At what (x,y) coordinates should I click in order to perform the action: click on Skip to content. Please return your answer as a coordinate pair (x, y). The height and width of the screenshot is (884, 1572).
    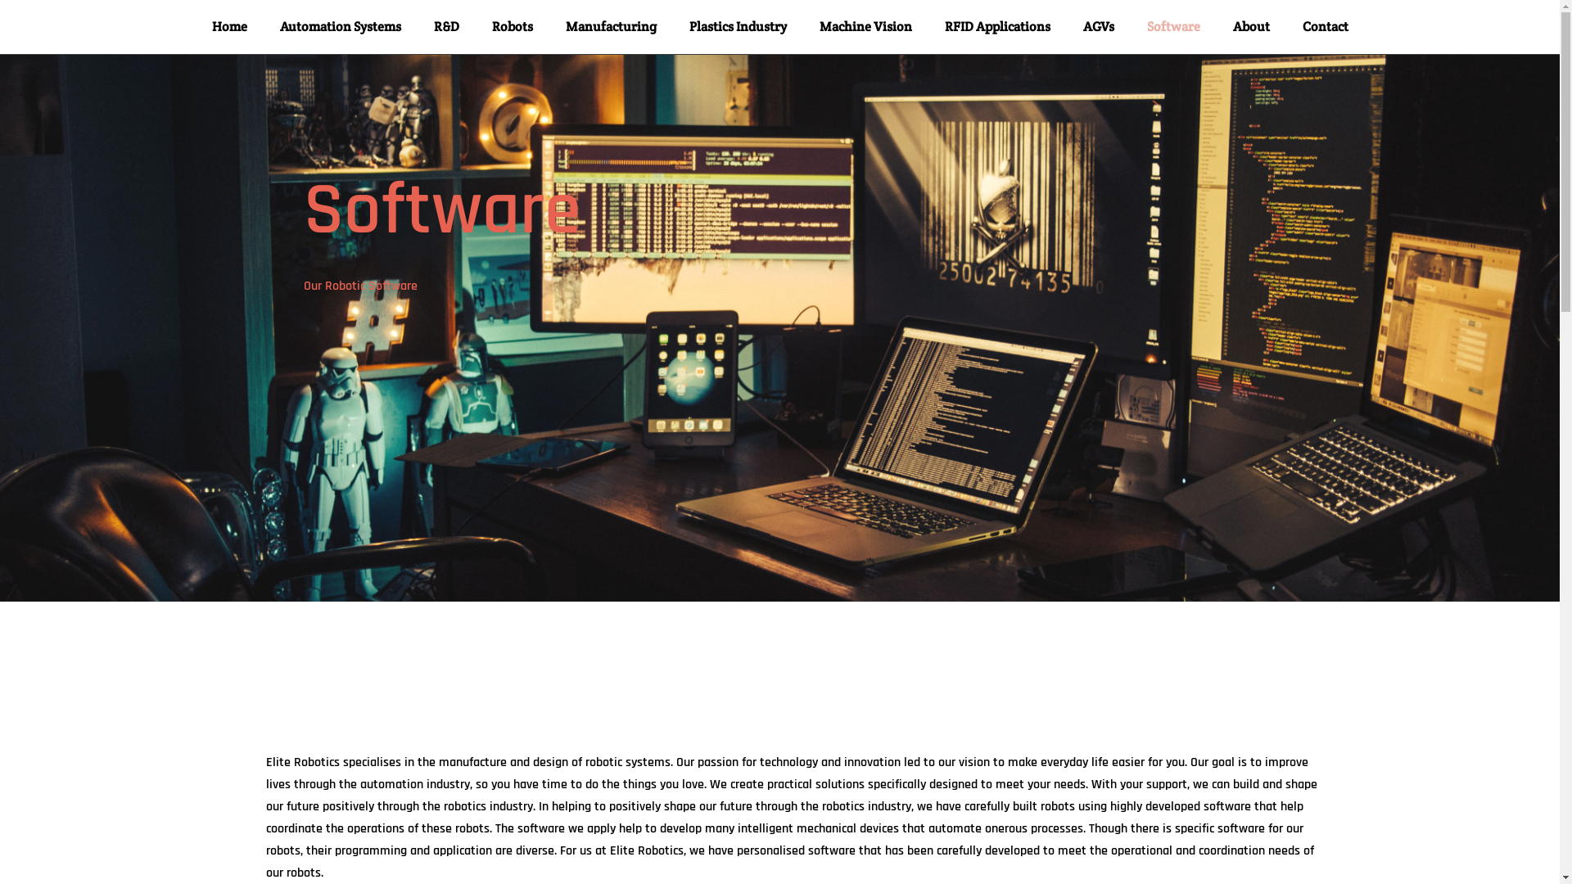
    Looking at the image, I should click on (16, 8).